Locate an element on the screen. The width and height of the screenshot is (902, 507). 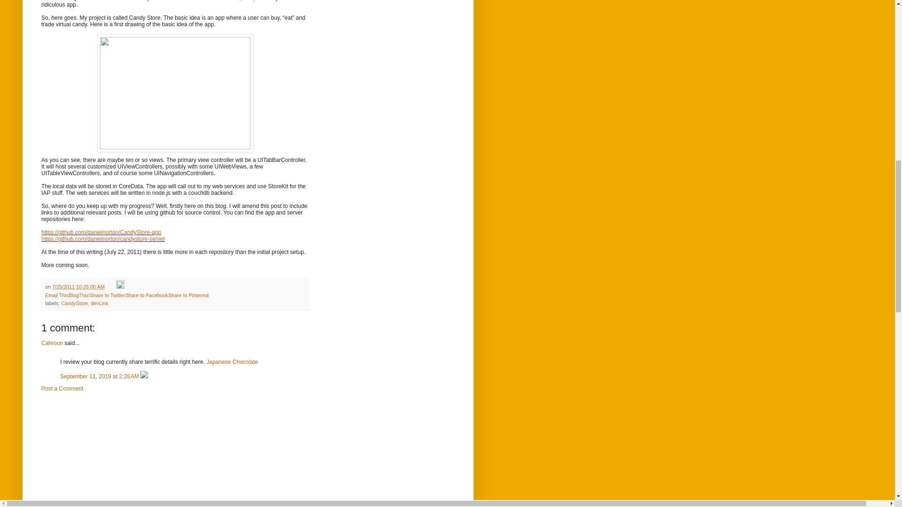
comment permalink is located at coordinates (101, 376).